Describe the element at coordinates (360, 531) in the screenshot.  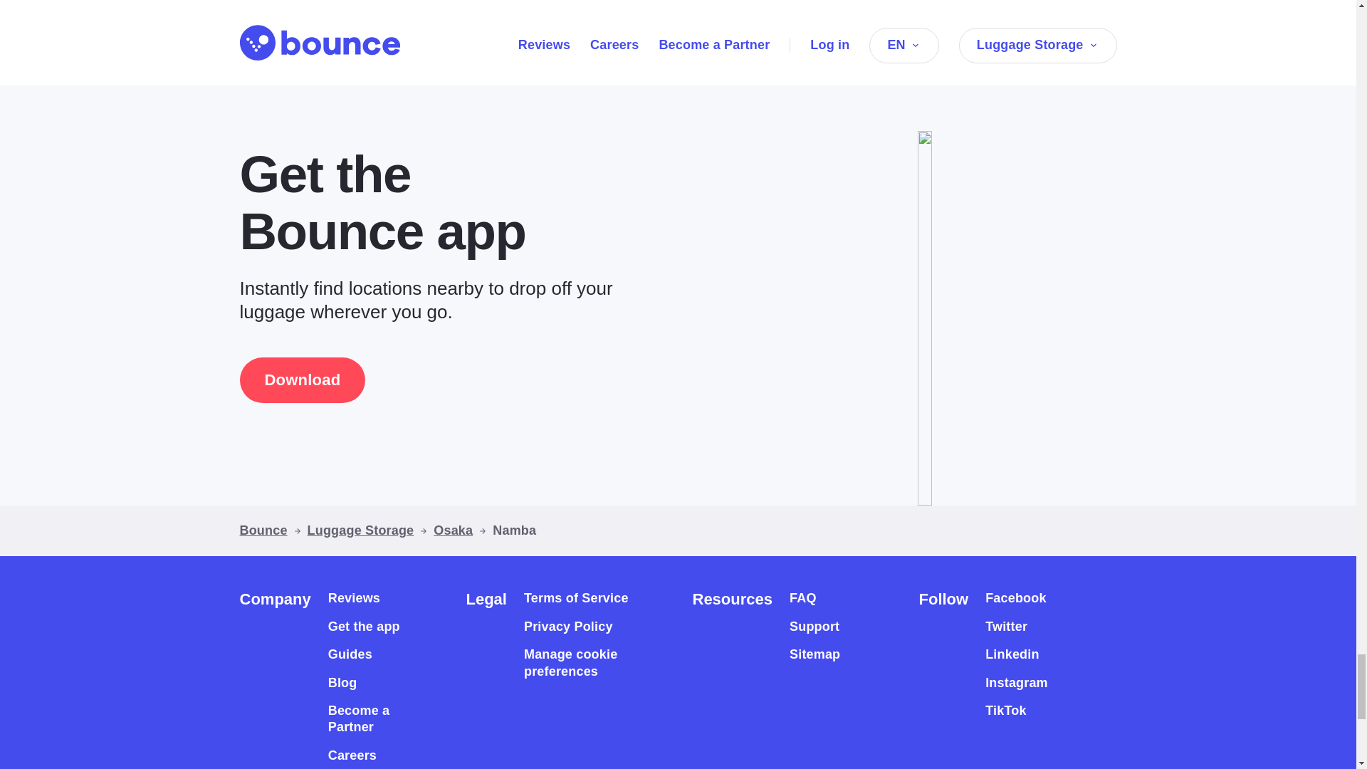
I see `Luggage Storage` at that location.